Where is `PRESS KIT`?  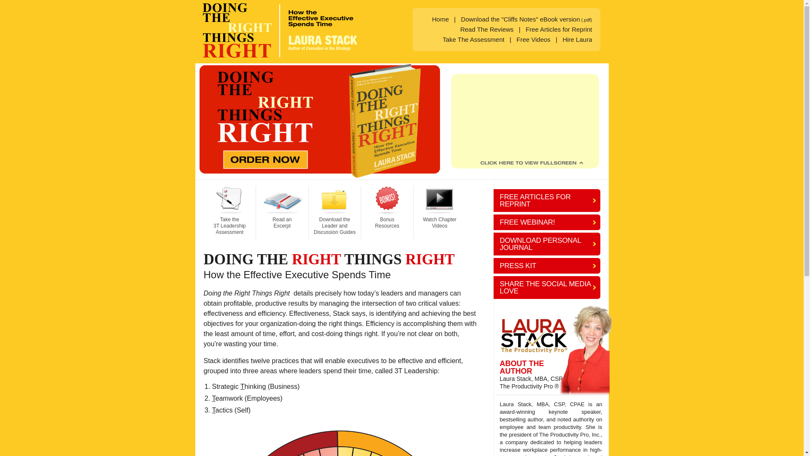 PRESS KIT is located at coordinates (547, 266).